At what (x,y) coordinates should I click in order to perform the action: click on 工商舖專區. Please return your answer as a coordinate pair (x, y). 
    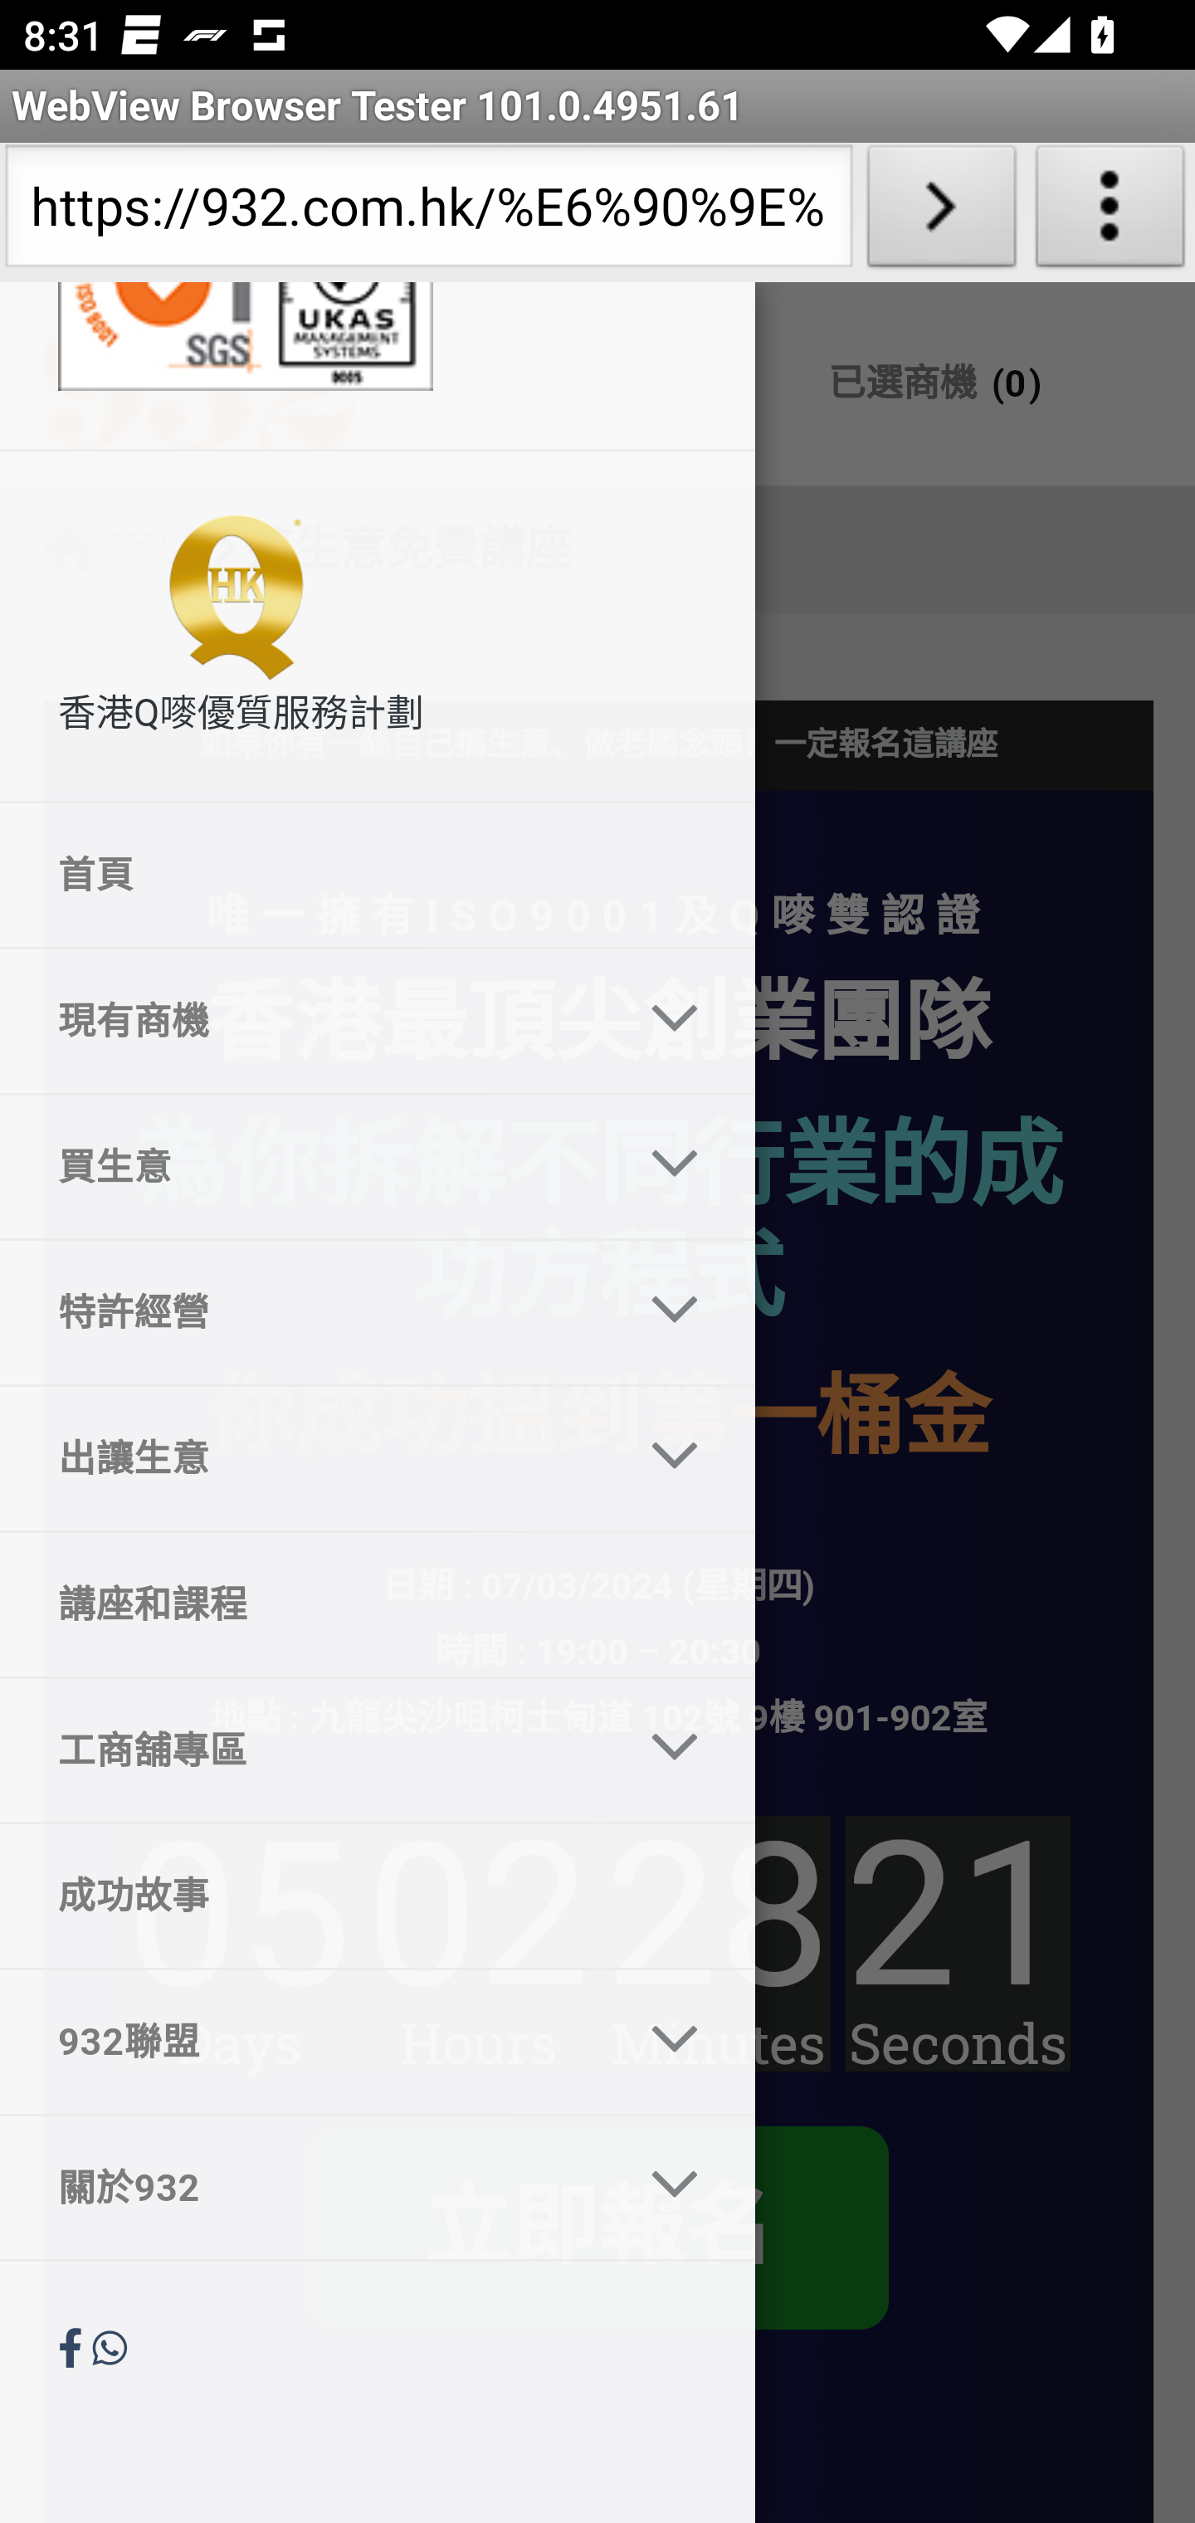
    Looking at the image, I should click on (305, 1750).